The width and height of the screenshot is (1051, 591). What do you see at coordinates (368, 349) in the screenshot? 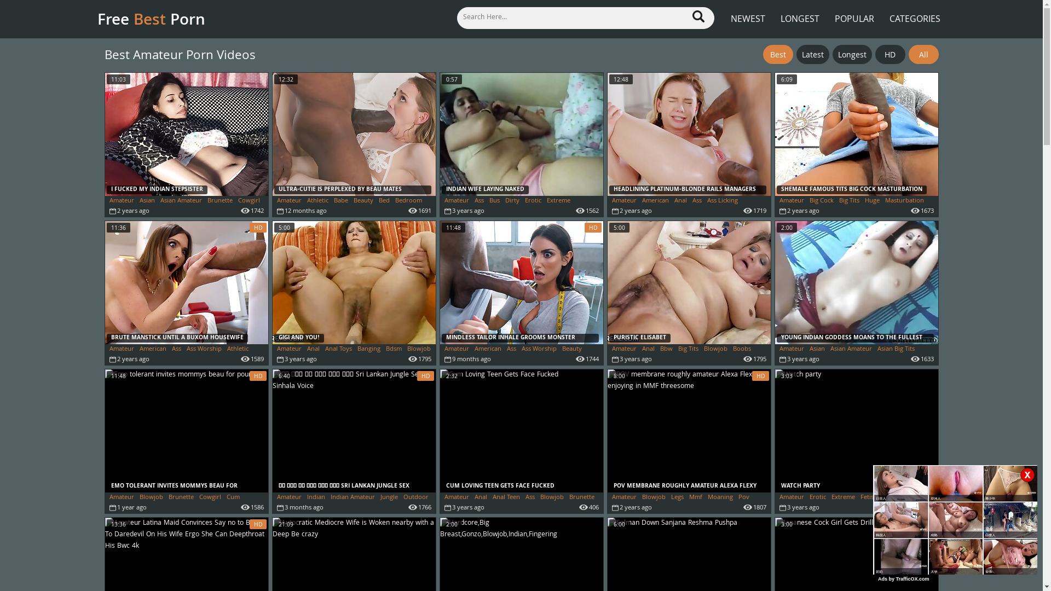
I see `Banging` at bounding box center [368, 349].